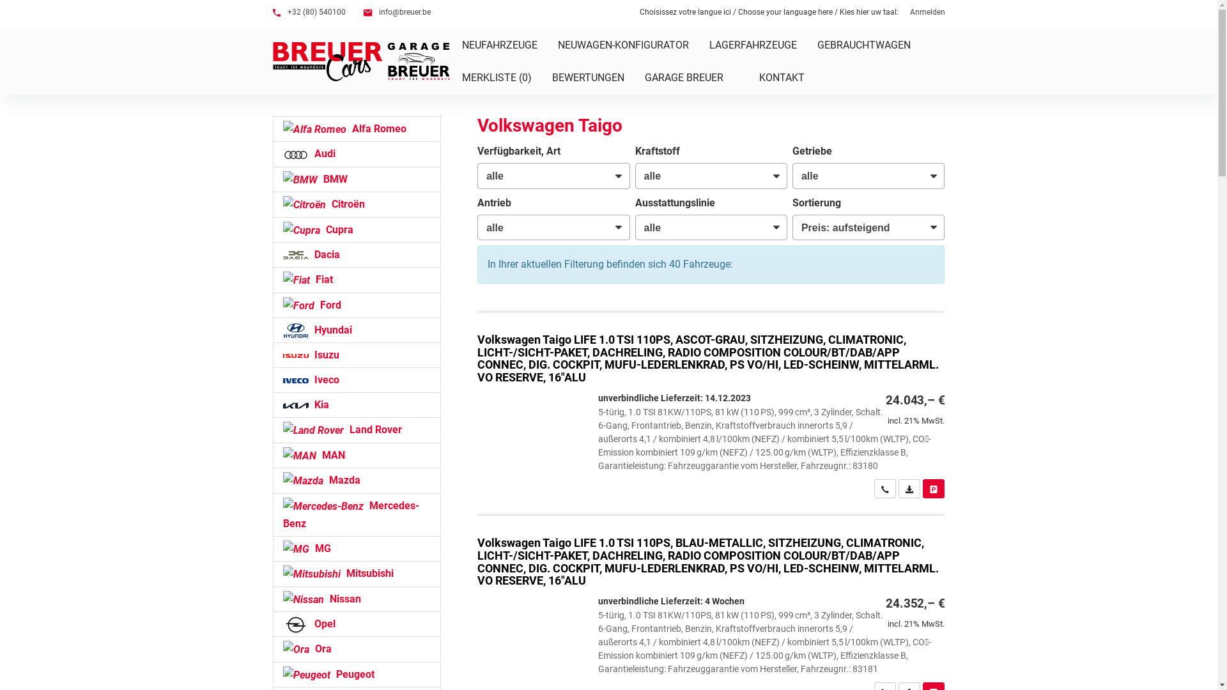 The width and height of the screenshot is (1227, 690). What do you see at coordinates (357, 675) in the screenshot?
I see `Peugeot` at bounding box center [357, 675].